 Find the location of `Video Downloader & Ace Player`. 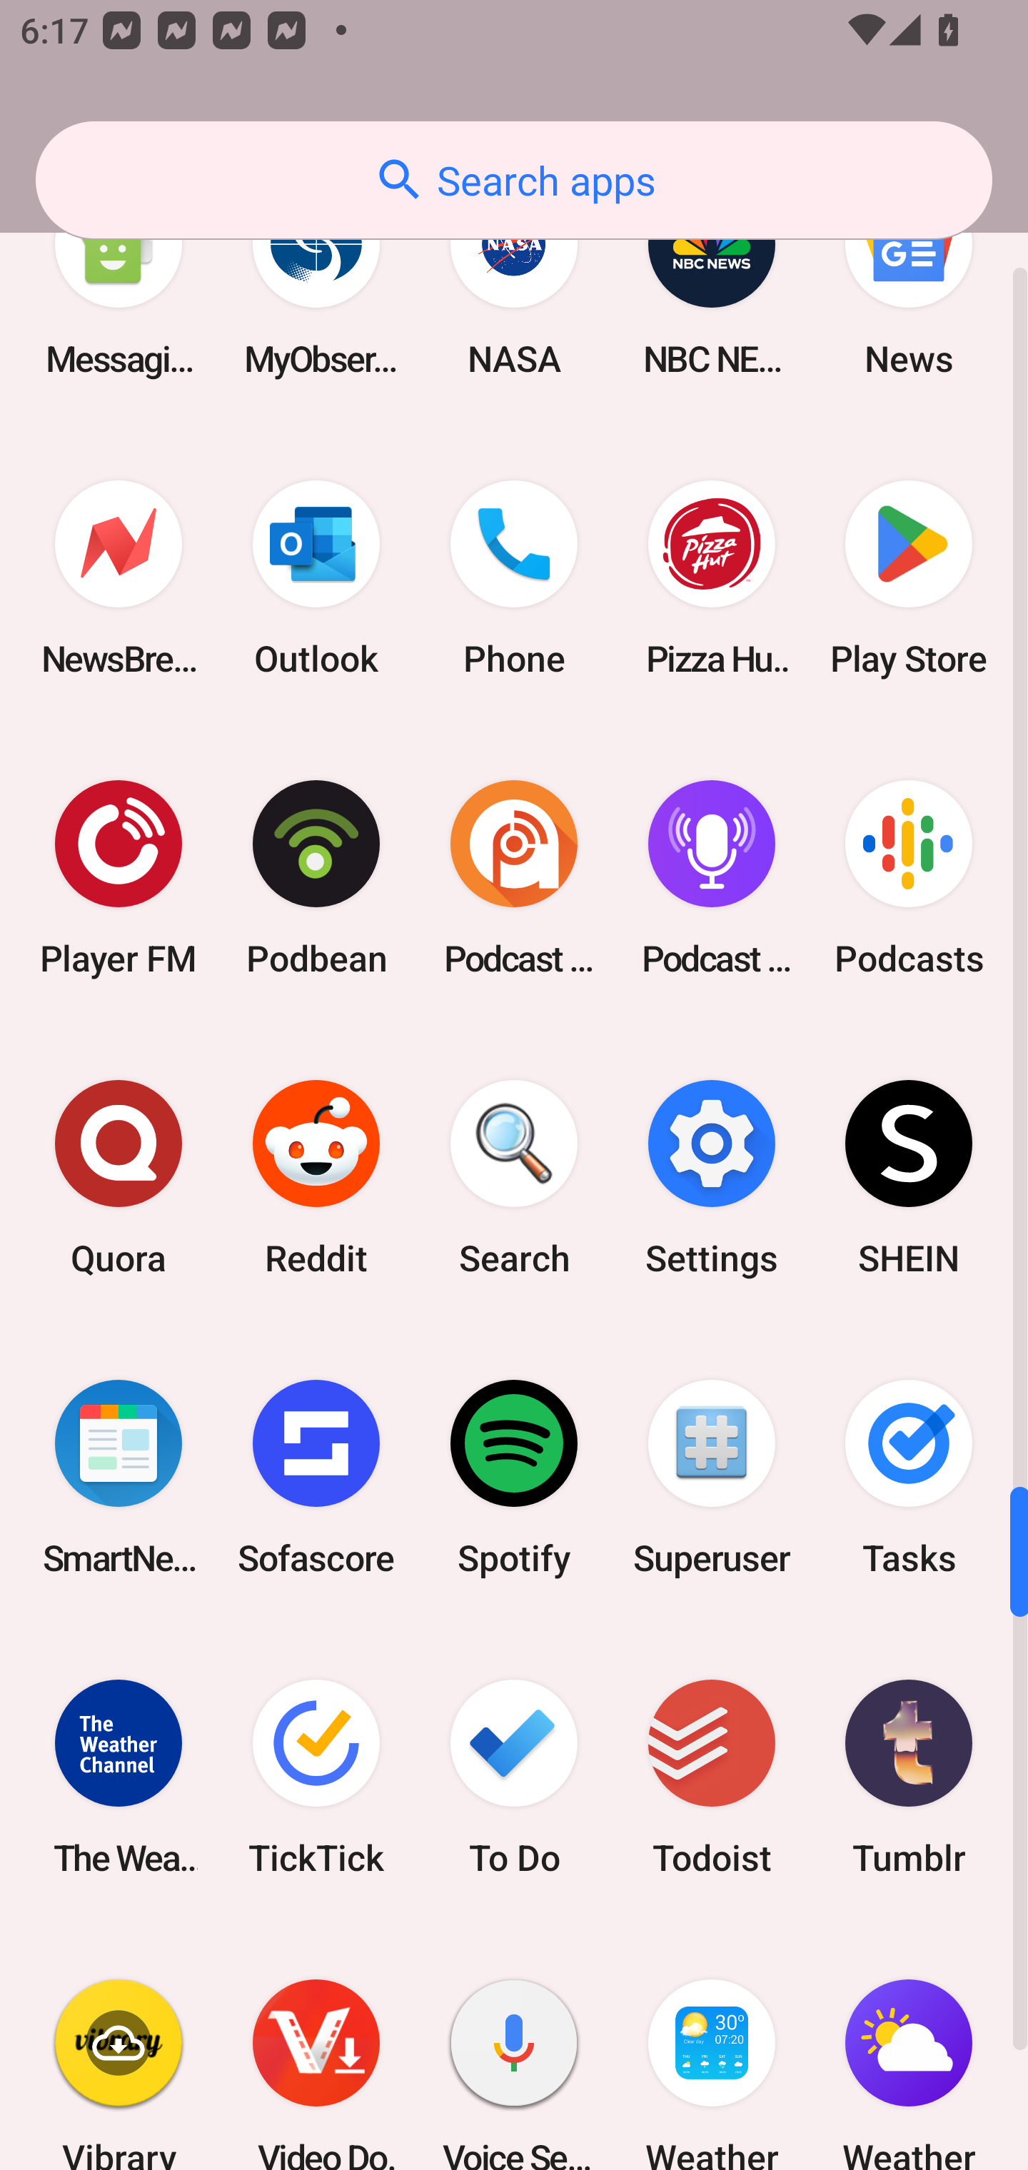

Video Downloader & Ace Player is located at coordinates (316, 2049).